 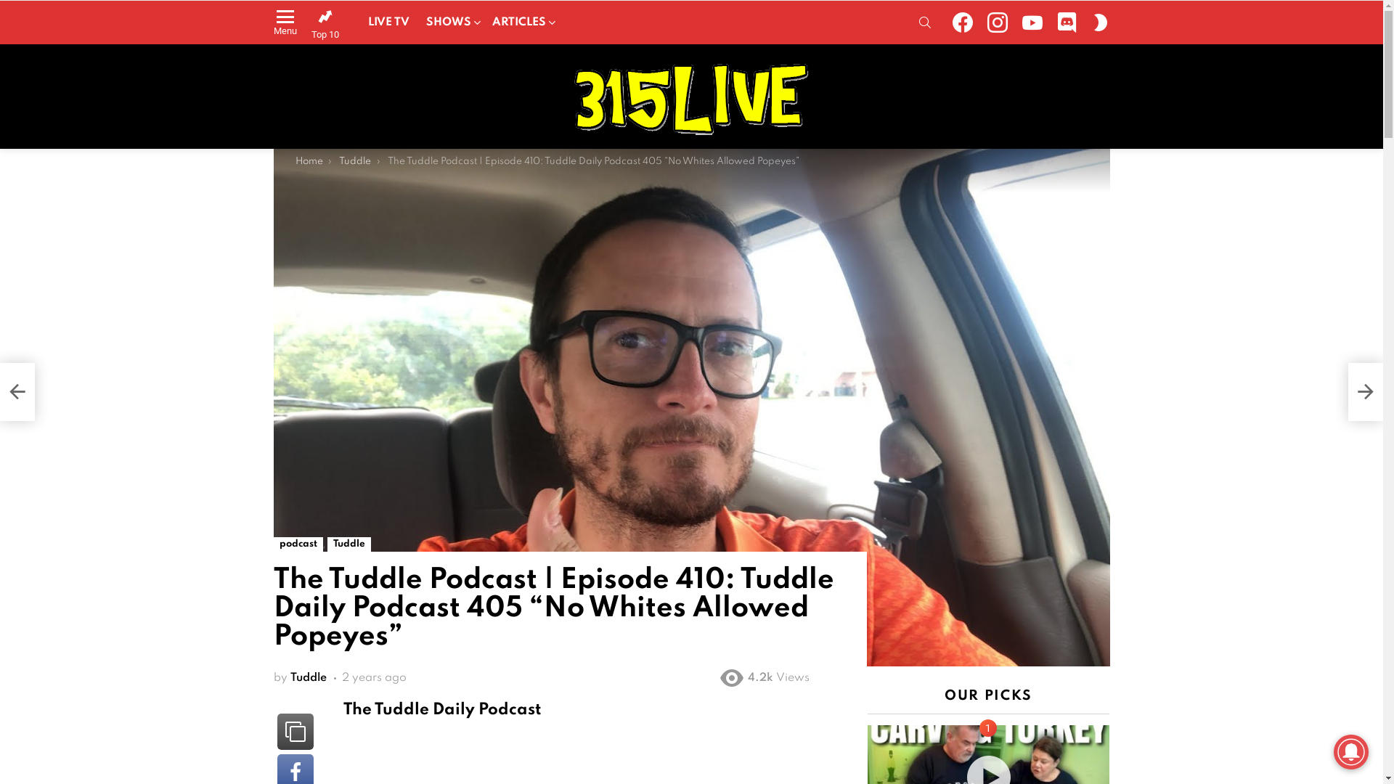 What do you see at coordinates (925, 22) in the screenshot?
I see `SEARCH` at bounding box center [925, 22].